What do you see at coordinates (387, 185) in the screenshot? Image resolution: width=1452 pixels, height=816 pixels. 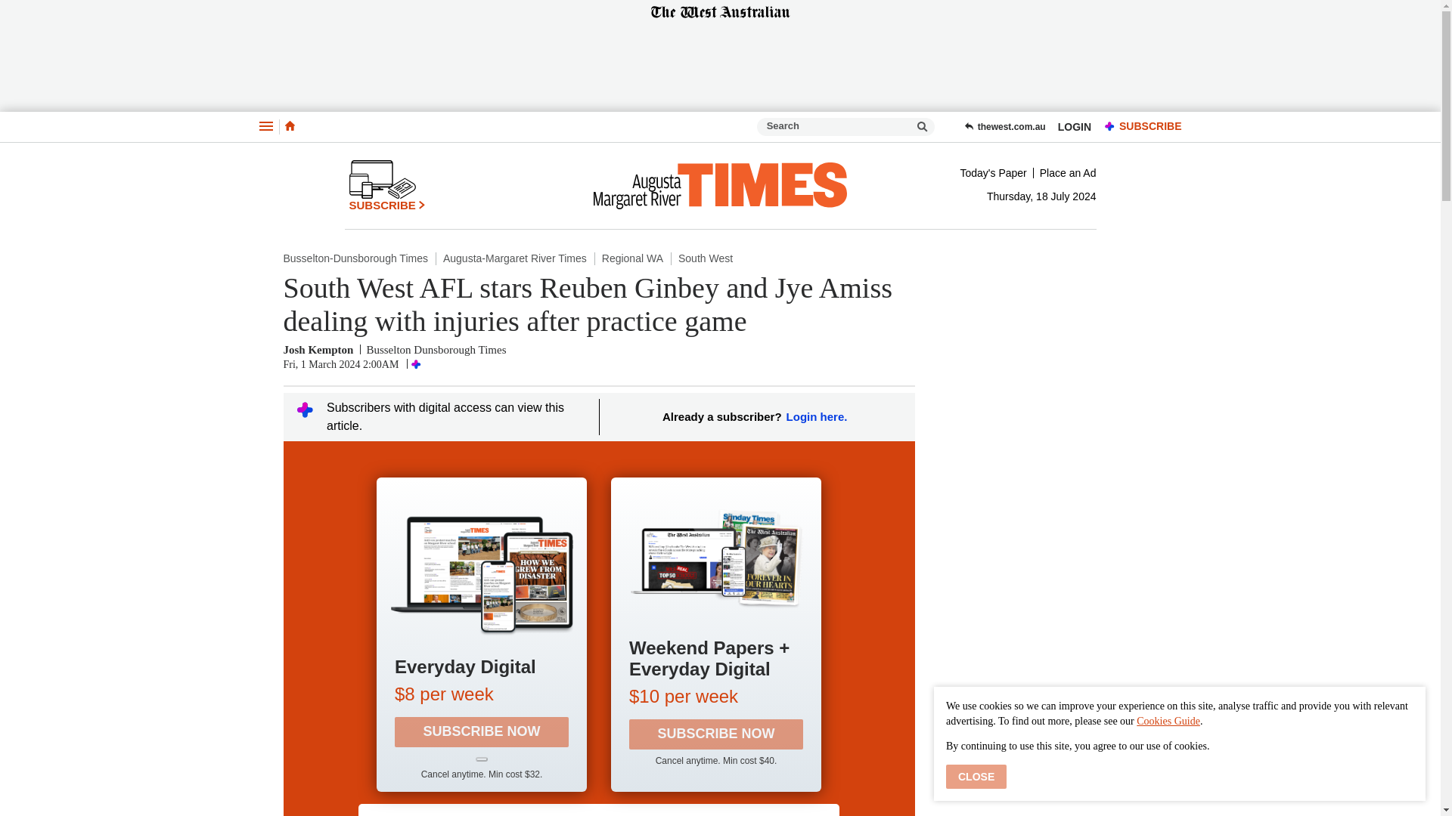 I see `SUBSCRIBE CHEVRON RIGHT ICON` at bounding box center [387, 185].